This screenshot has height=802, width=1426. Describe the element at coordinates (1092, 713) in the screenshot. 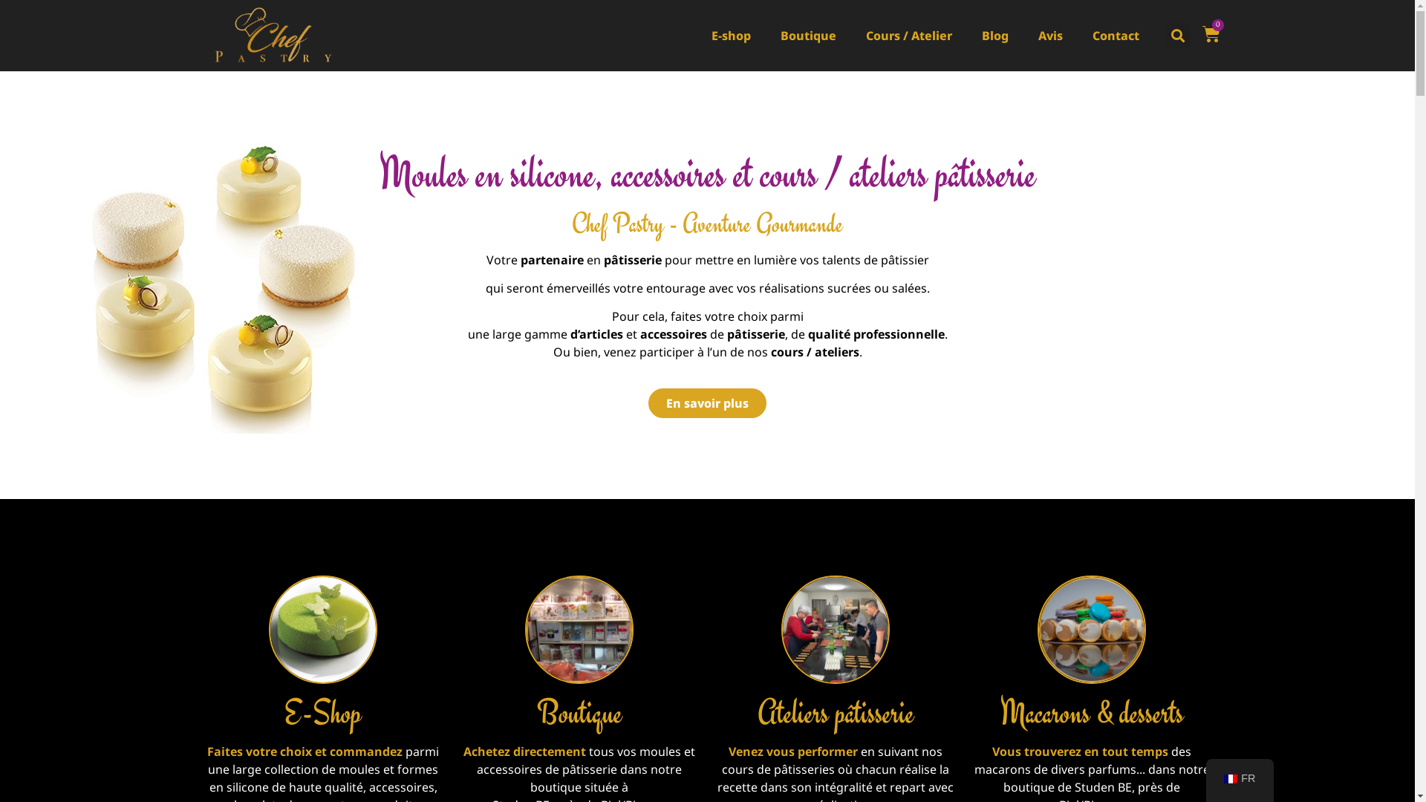

I see `Macarons & desserts` at that location.